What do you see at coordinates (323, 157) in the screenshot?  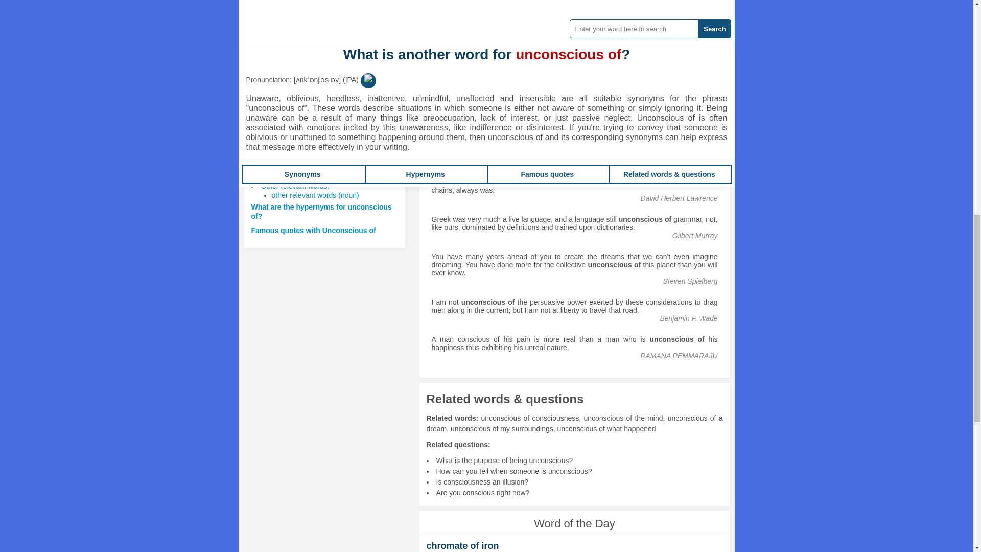 I see `What is another word for unconscious of?` at bounding box center [323, 157].